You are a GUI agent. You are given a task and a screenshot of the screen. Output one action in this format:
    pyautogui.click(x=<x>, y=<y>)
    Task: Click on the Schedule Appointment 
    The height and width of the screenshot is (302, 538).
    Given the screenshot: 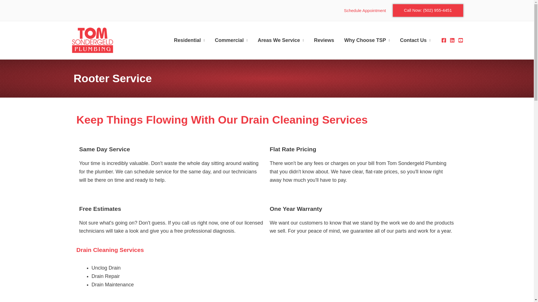 What is the action you would take?
    pyautogui.click(x=365, y=11)
    